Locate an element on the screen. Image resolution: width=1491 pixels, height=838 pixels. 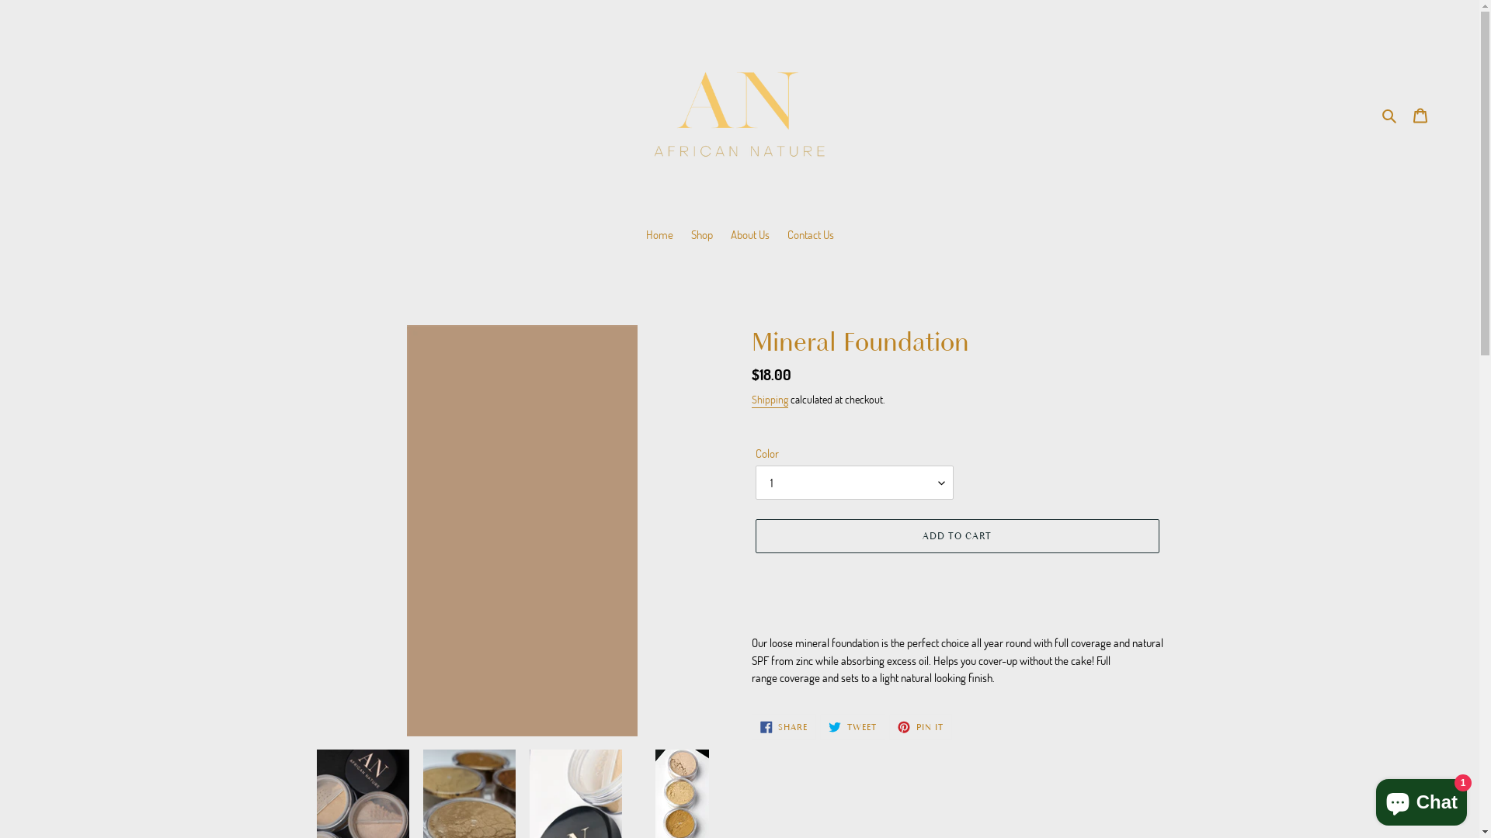
Home is located at coordinates (660, 236).